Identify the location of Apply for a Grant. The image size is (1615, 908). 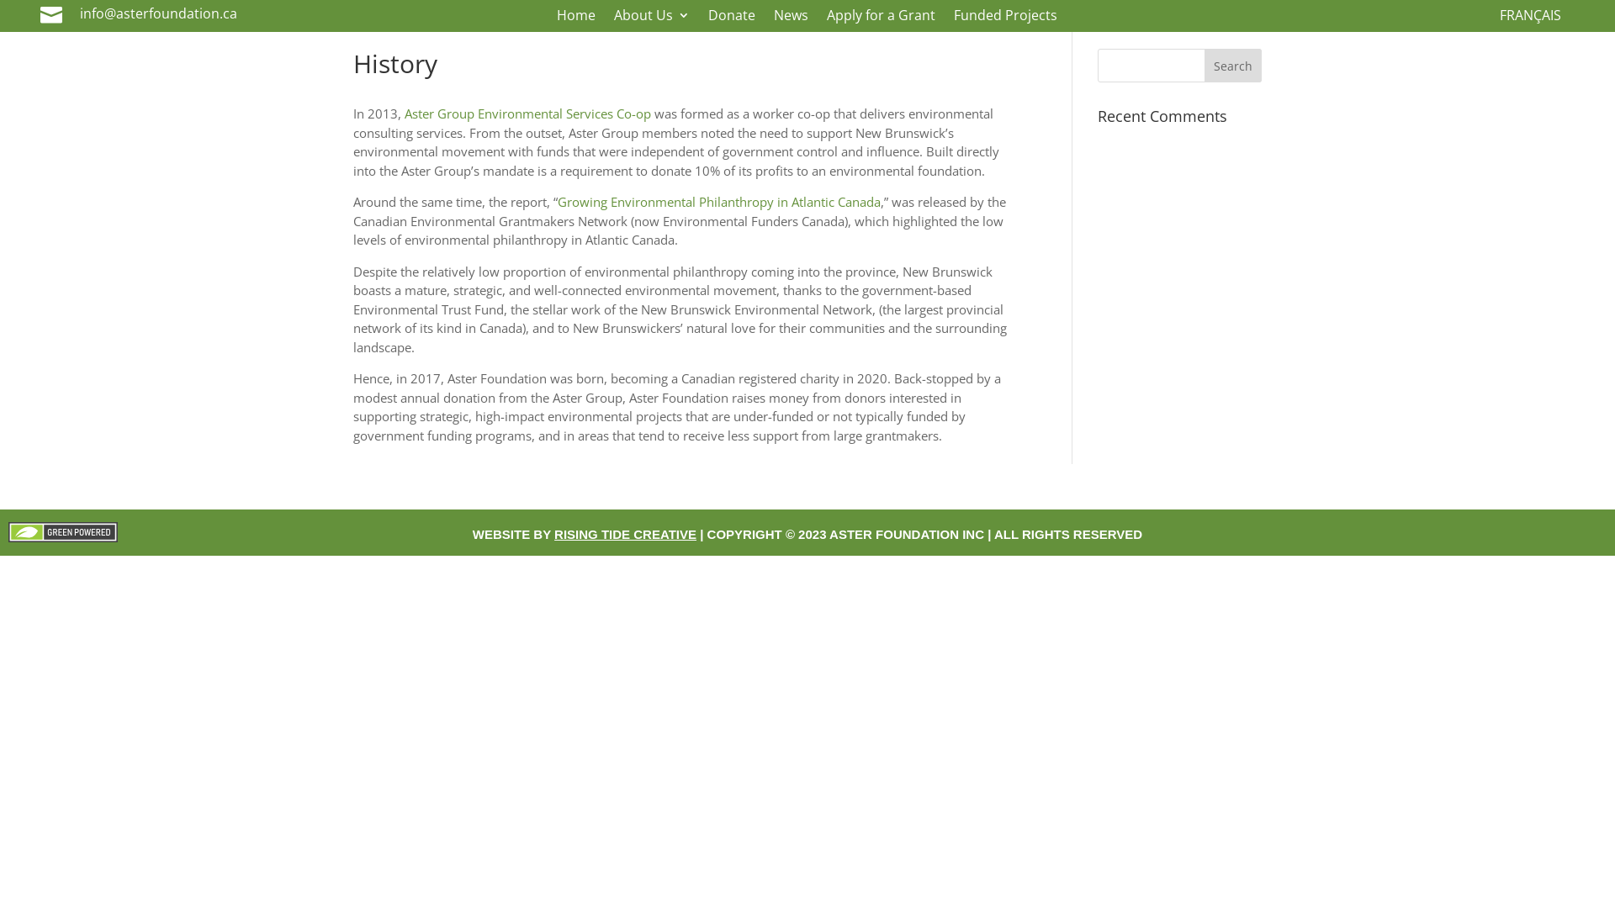
(882, 18).